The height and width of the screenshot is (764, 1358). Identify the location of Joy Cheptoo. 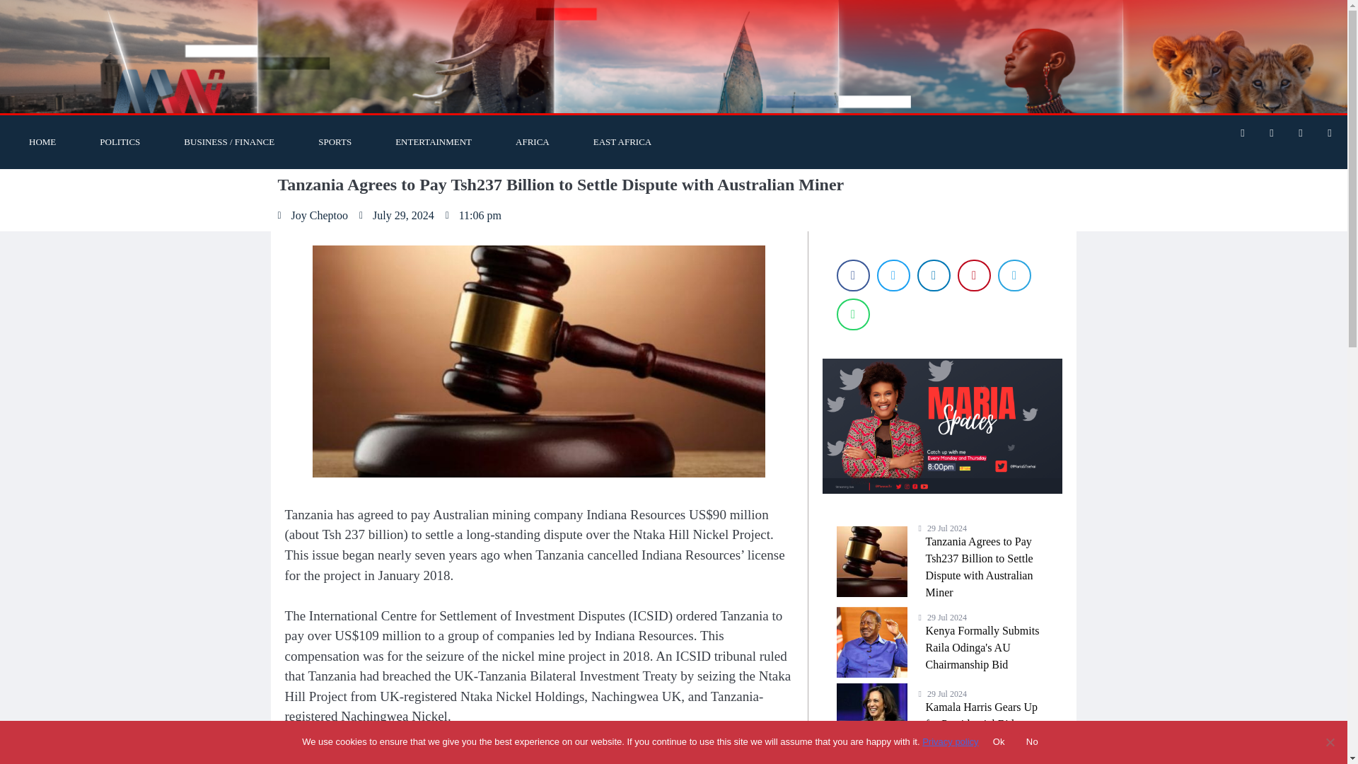
(312, 215).